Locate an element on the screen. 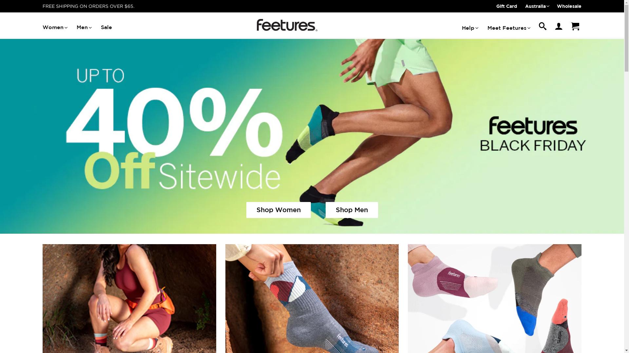 This screenshot has height=353, width=629. Shop Men is located at coordinates (352, 210).